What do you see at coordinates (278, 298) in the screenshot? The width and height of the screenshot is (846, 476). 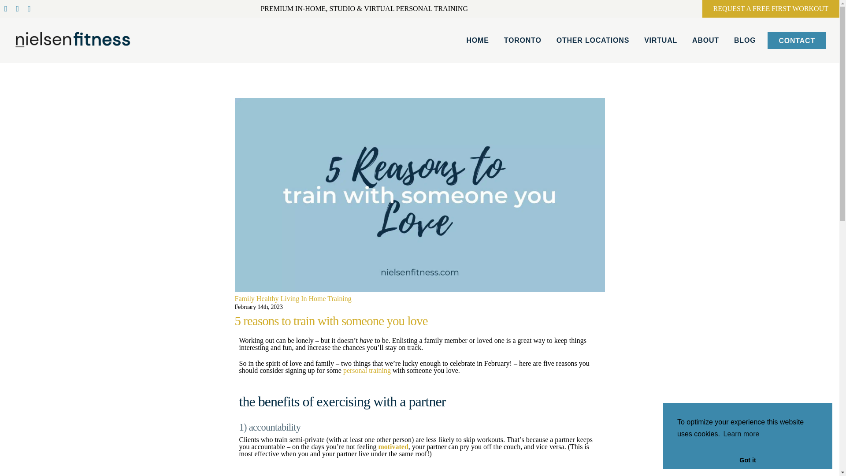 I see `Healthy Living` at bounding box center [278, 298].